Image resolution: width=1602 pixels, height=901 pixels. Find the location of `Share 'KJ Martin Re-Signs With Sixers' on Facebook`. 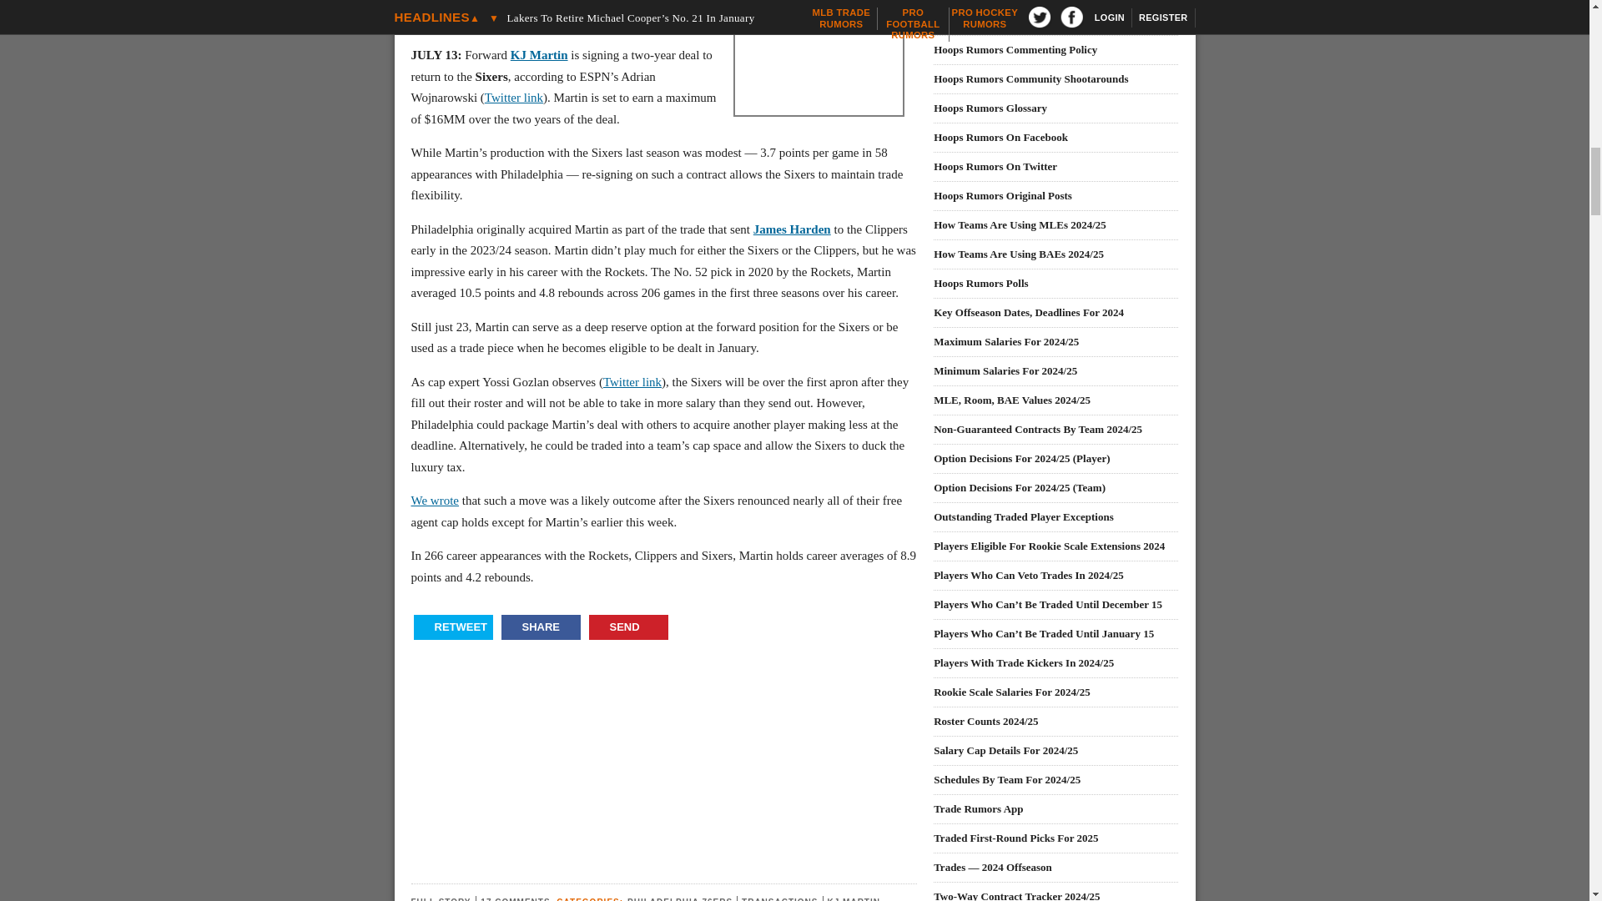

Share 'KJ Martin Re-Signs With Sixers' on Facebook is located at coordinates (540, 627).